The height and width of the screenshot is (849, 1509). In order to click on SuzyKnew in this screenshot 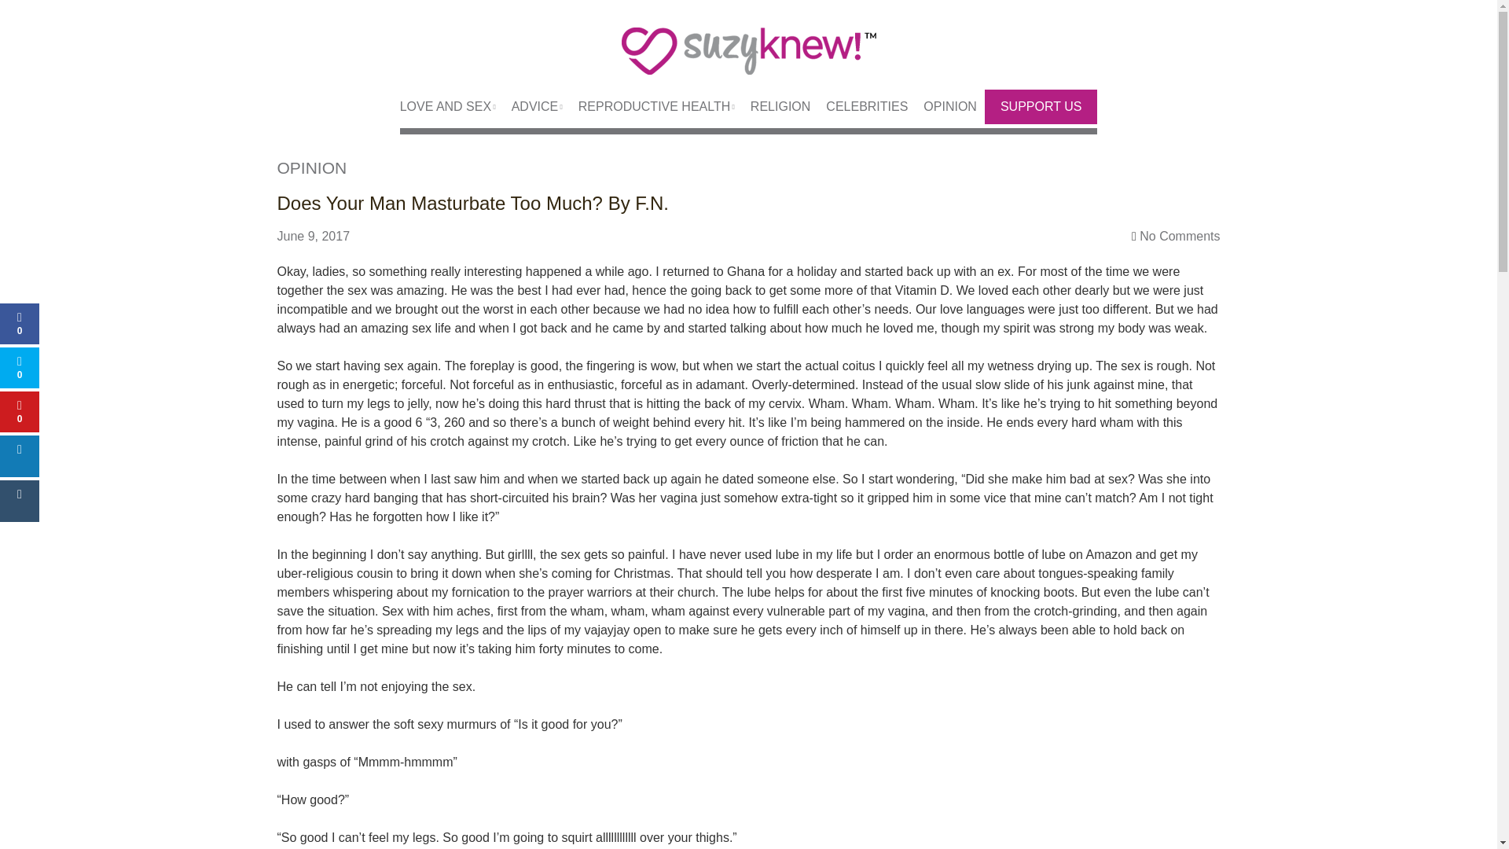, I will do `click(748, 60)`.